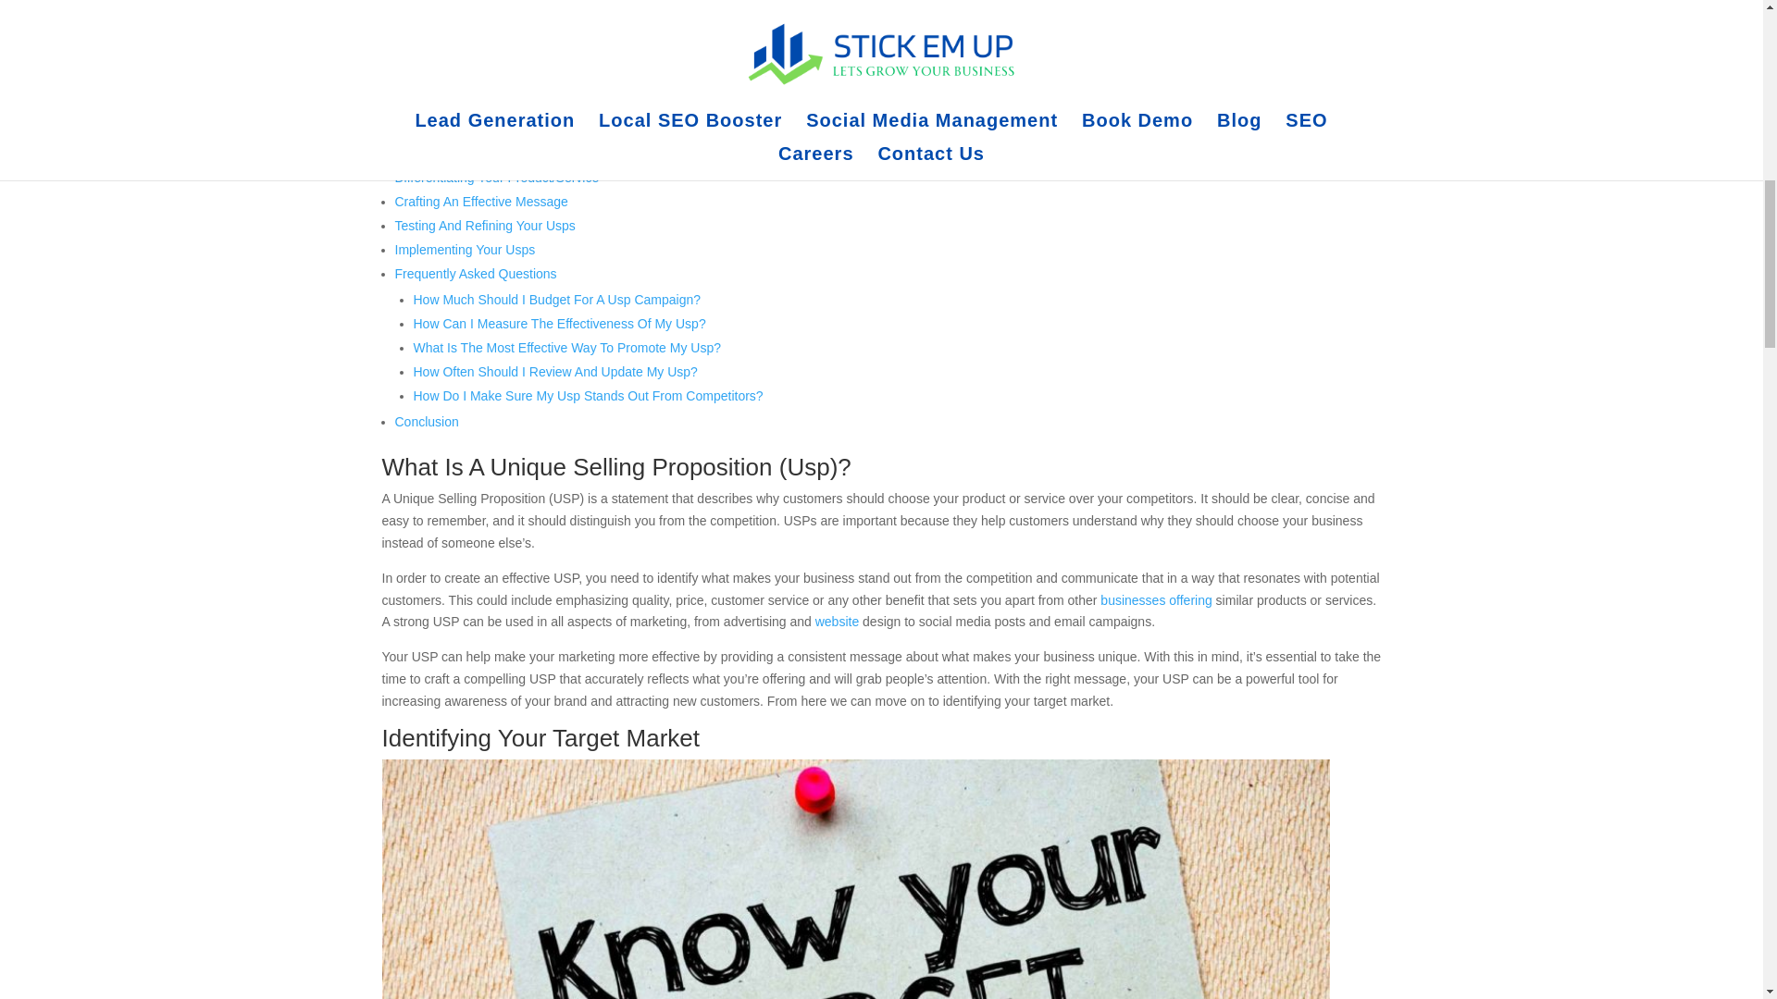 This screenshot has width=1777, height=999. I want to click on How Do I Make Sure My Usp Stands Out From Competitors?, so click(587, 396).